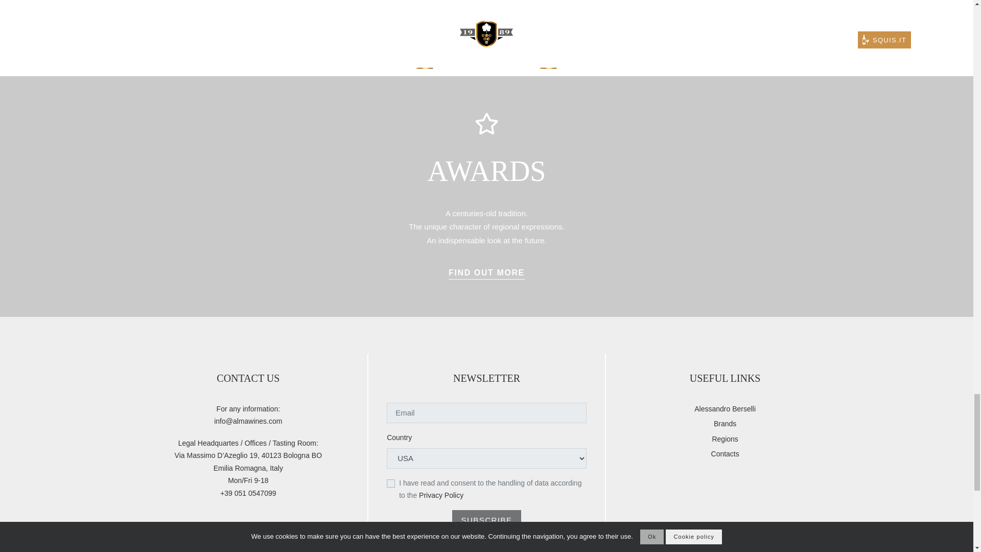 The height and width of the screenshot is (552, 981). What do you see at coordinates (486, 520) in the screenshot?
I see `SUBSCRIBE` at bounding box center [486, 520].